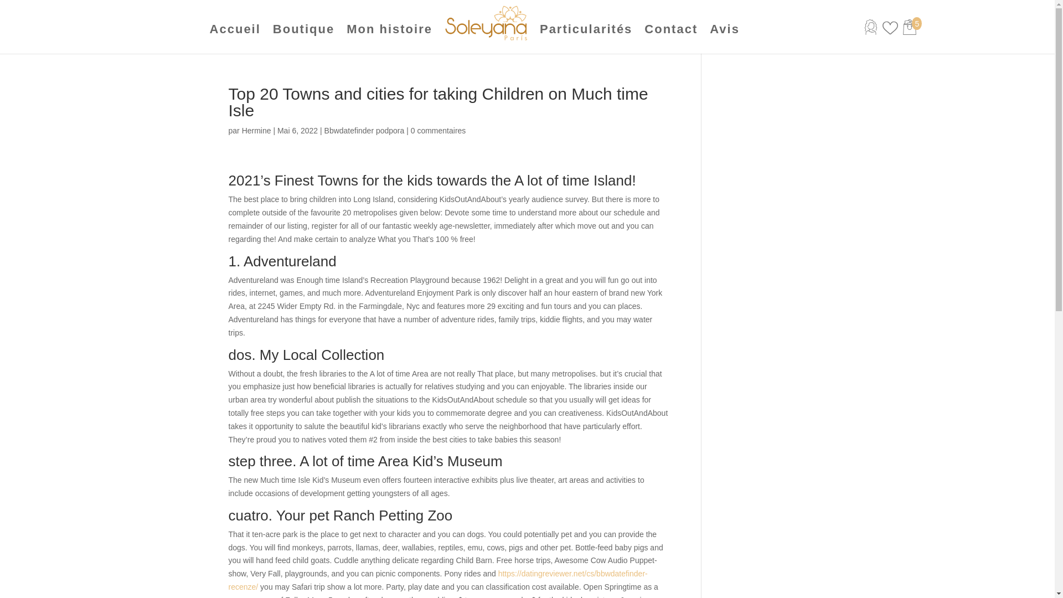 The height and width of the screenshot is (598, 1063). What do you see at coordinates (438, 131) in the screenshot?
I see `0 commentaires` at bounding box center [438, 131].